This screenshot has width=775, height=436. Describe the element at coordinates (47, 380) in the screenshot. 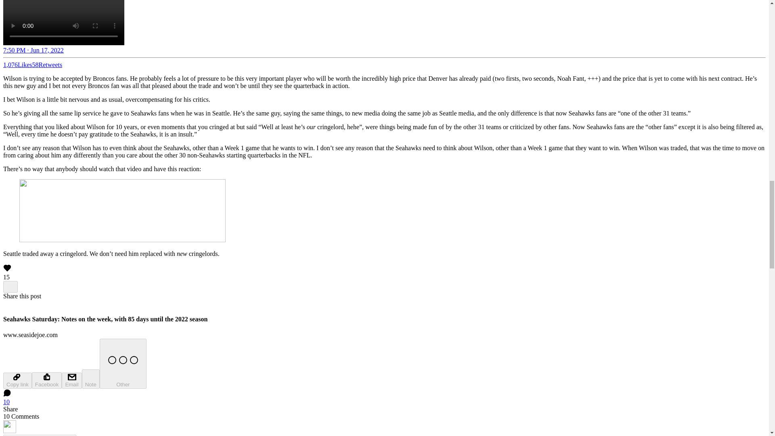

I see `Facebook` at that location.